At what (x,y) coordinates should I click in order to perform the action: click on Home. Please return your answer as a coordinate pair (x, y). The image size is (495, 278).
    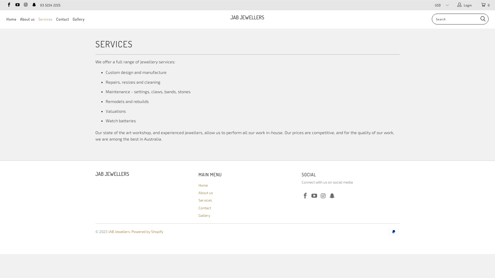
    Looking at the image, I should click on (11, 20).